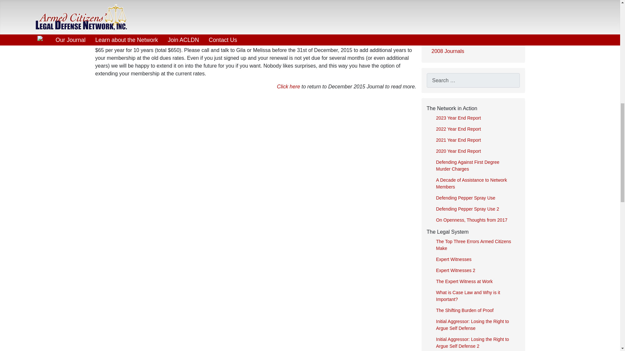 The image size is (625, 351). I want to click on 2010 Journals, so click(473, 27).